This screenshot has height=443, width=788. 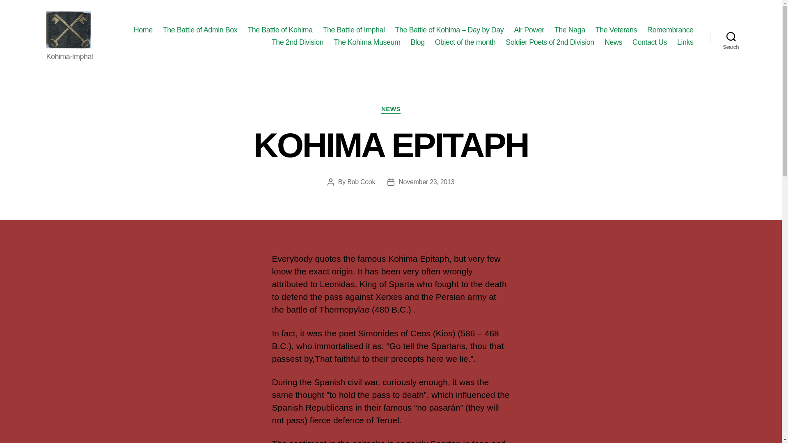 I want to click on Soldier Poets of 2nd Division, so click(x=550, y=42).